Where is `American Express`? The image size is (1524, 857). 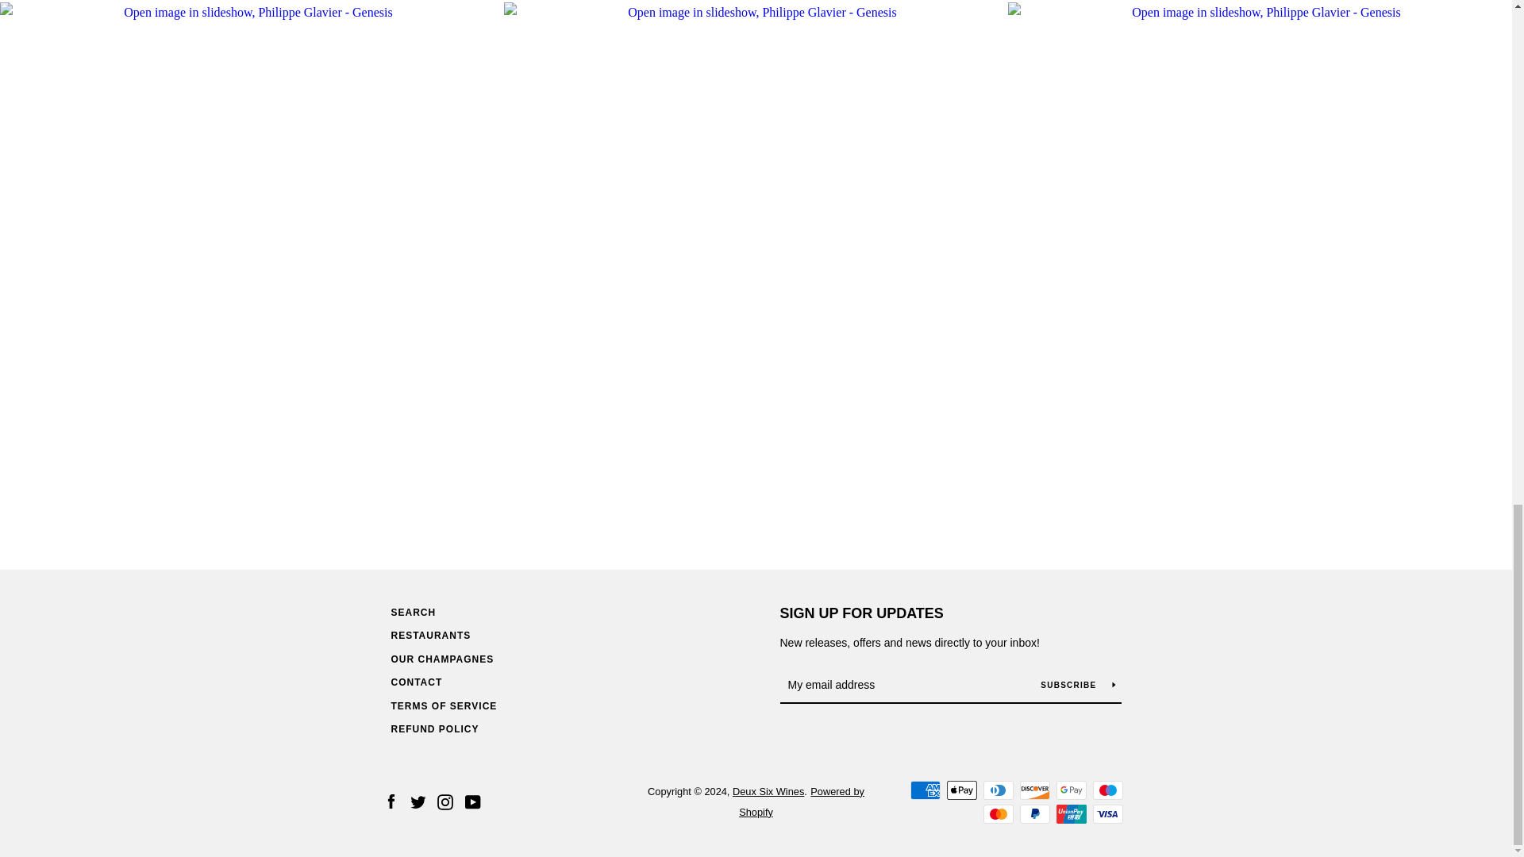
American Express is located at coordinates (925, 790).